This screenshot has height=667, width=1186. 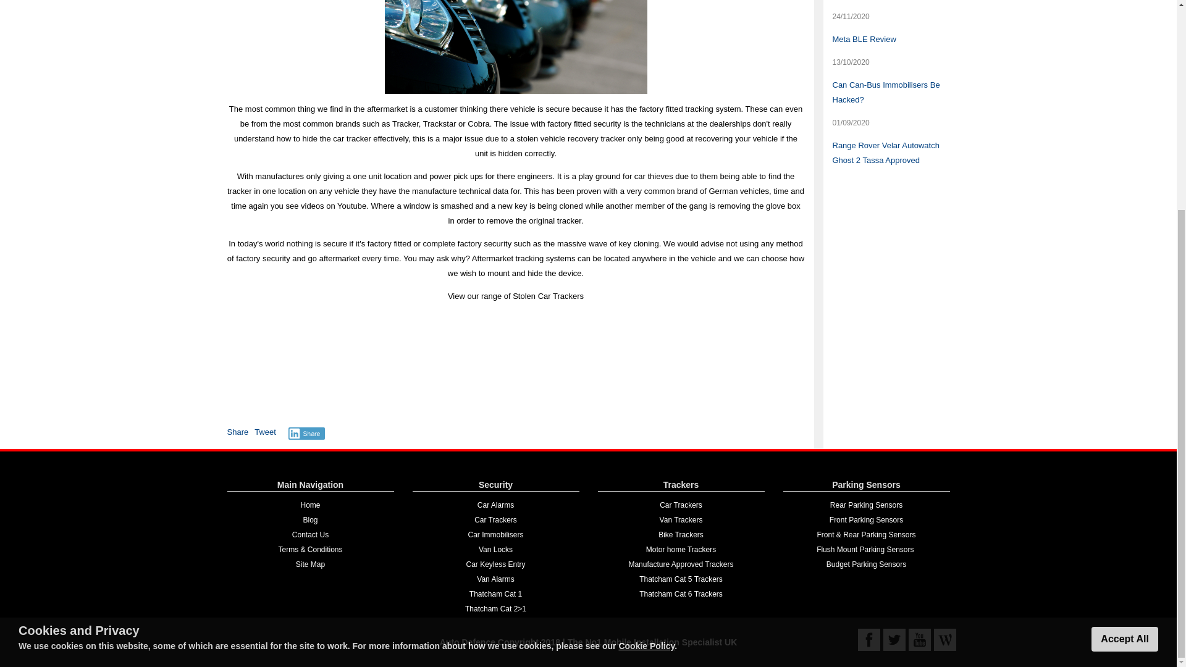 What do you see at coordinates (310, 519) in the screenshot?
I see `Blog` at bounding box center [310, 519].